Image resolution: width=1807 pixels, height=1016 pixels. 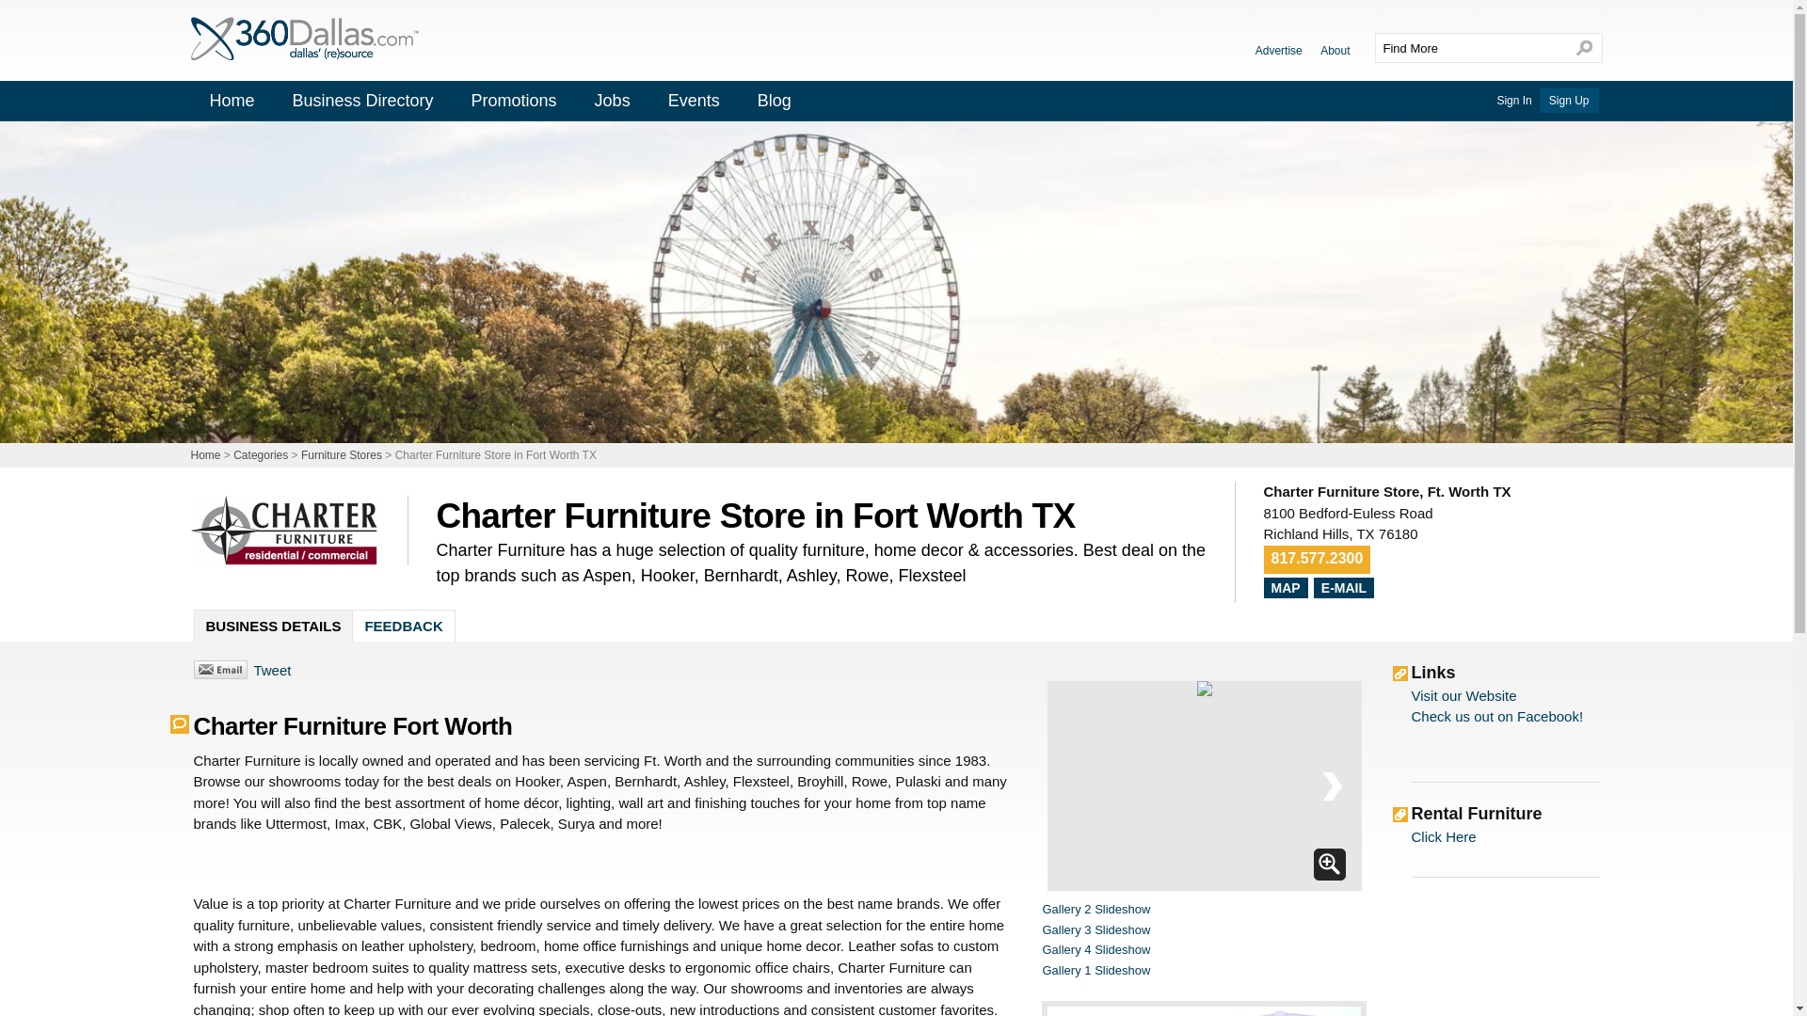 What do you see at coordinates (260, 455) in the screenshot?
I see `Categories` at bounding box center [260, 455].